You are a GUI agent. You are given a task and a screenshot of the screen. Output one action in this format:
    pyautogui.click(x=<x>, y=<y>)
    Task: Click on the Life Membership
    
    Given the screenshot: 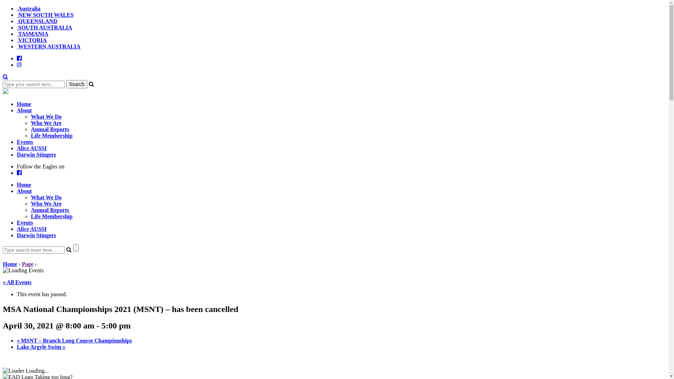 What is the action you would take?
    pyautogui.click(x=52, y=135)
    